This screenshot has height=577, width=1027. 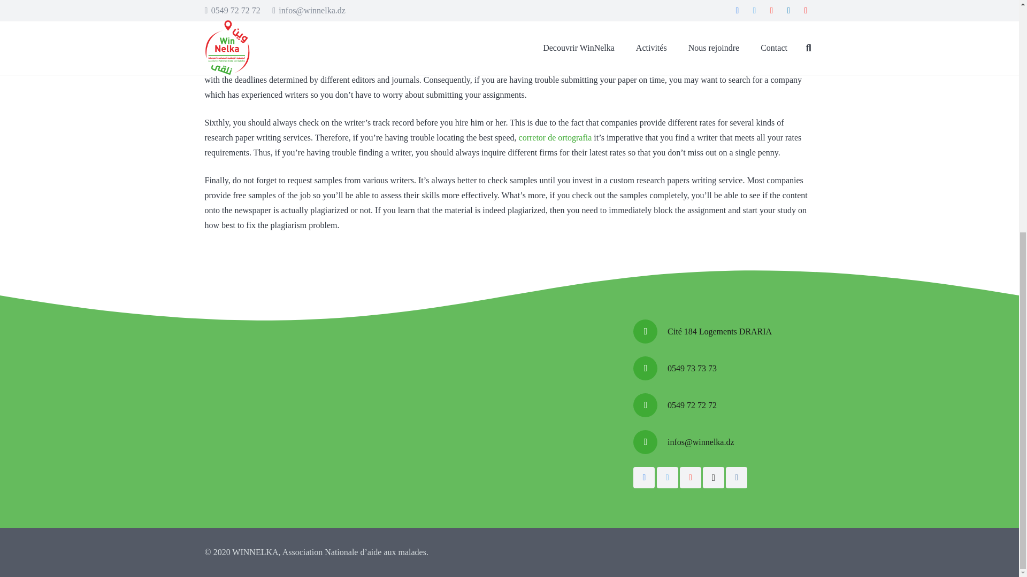 What do you see at coordinates (713, 477) in the screenshot?
I see `Instagram` at bounding box center [713, 477].